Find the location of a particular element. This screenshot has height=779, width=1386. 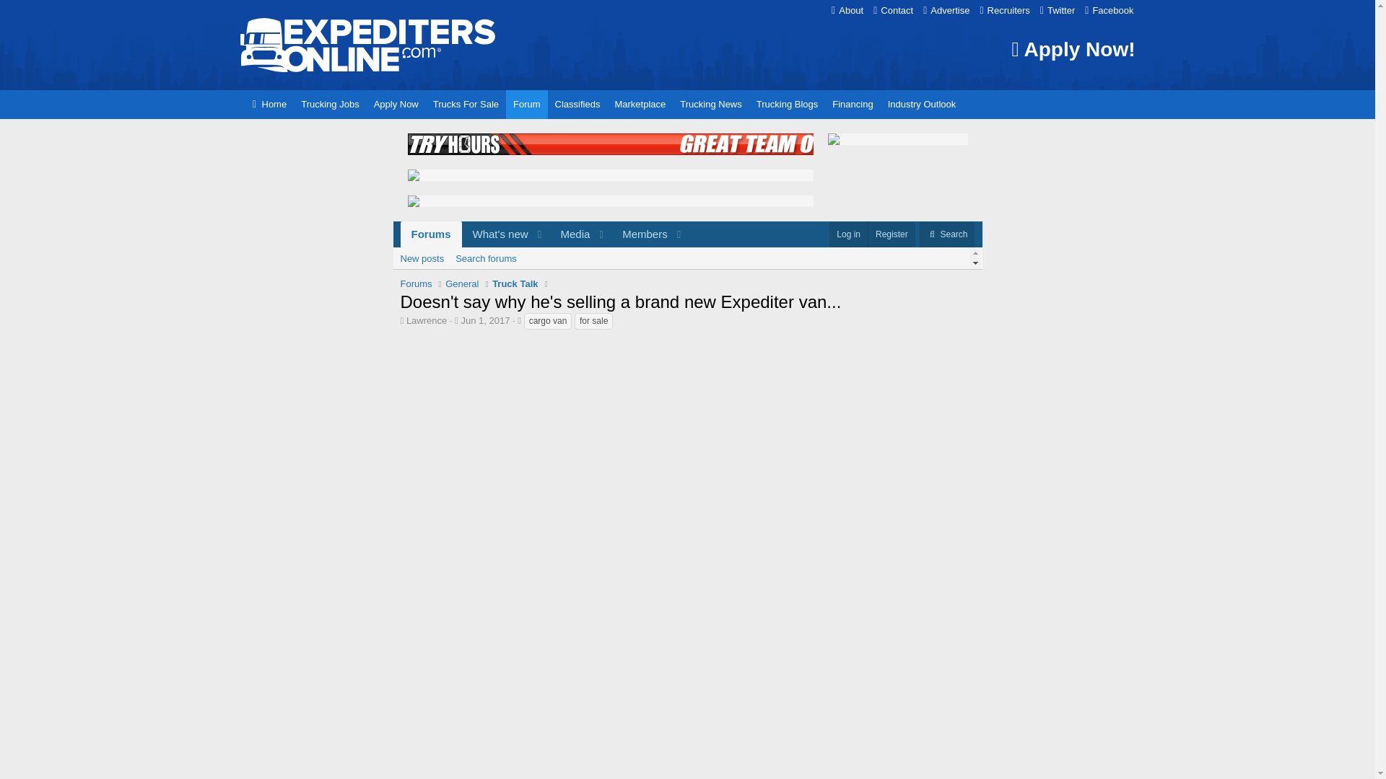

About is located at coordinates (946, 11).